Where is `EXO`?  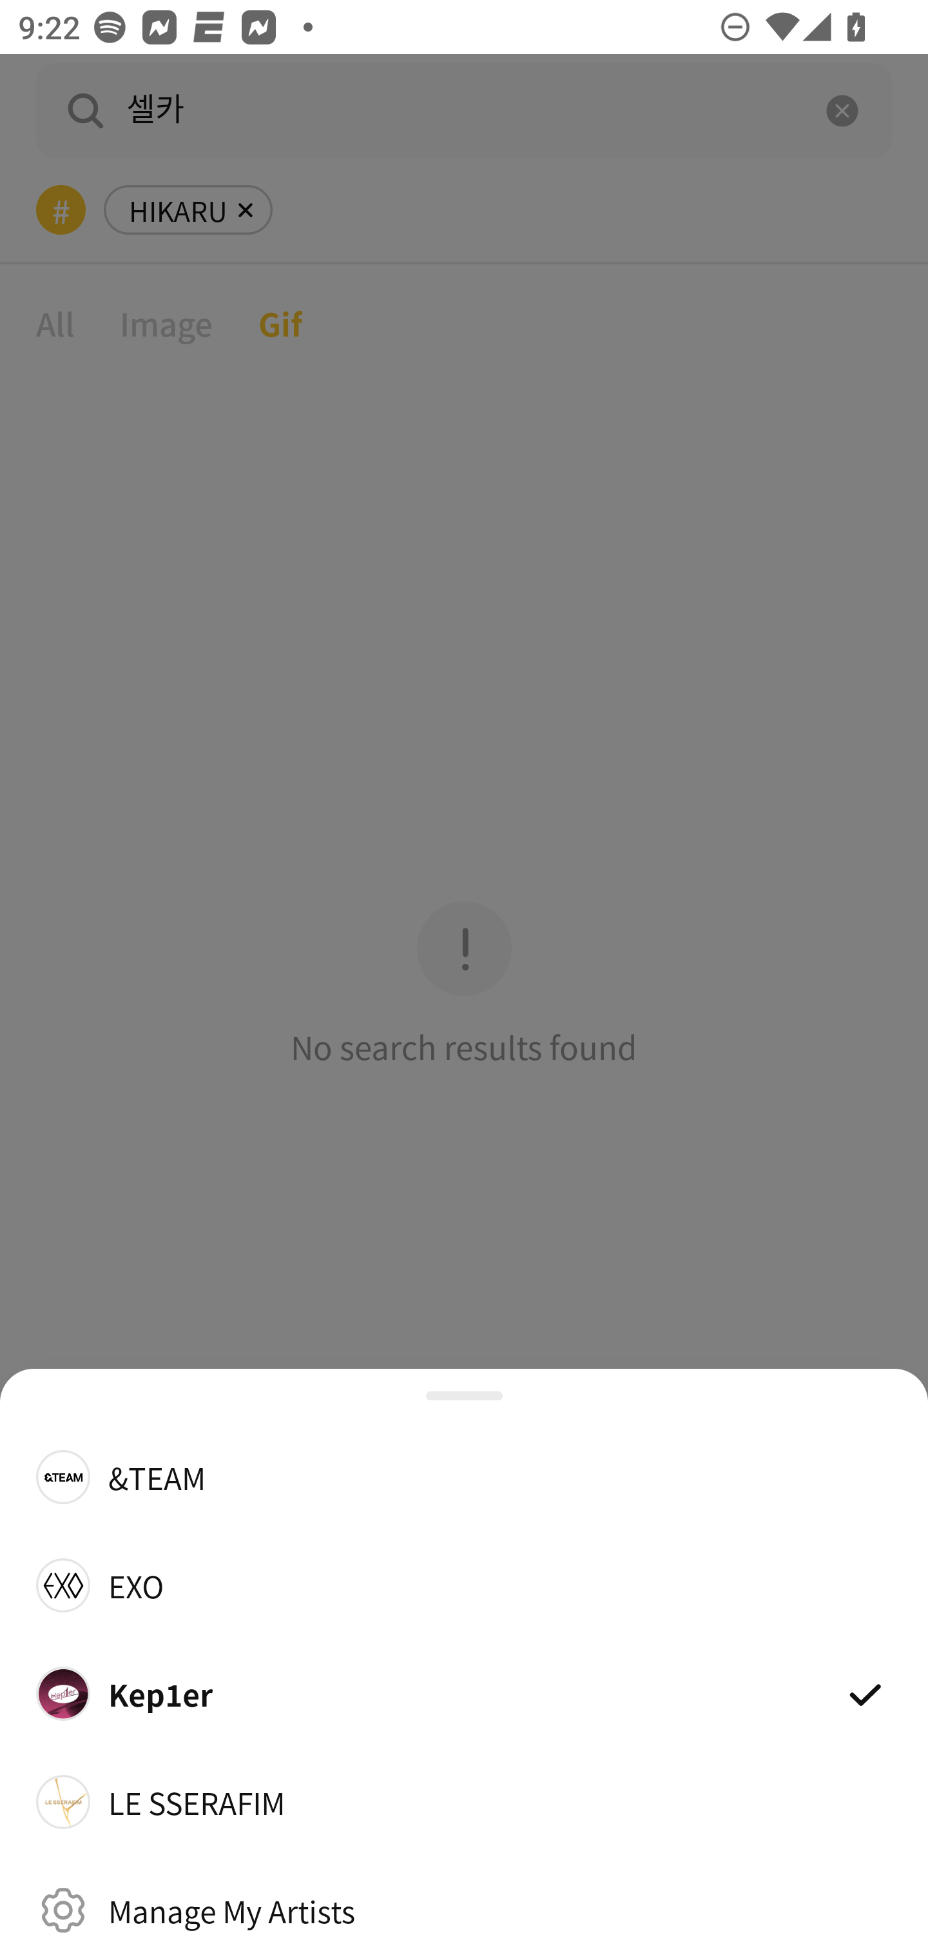 EXO is located at coordinates (464, 1585).